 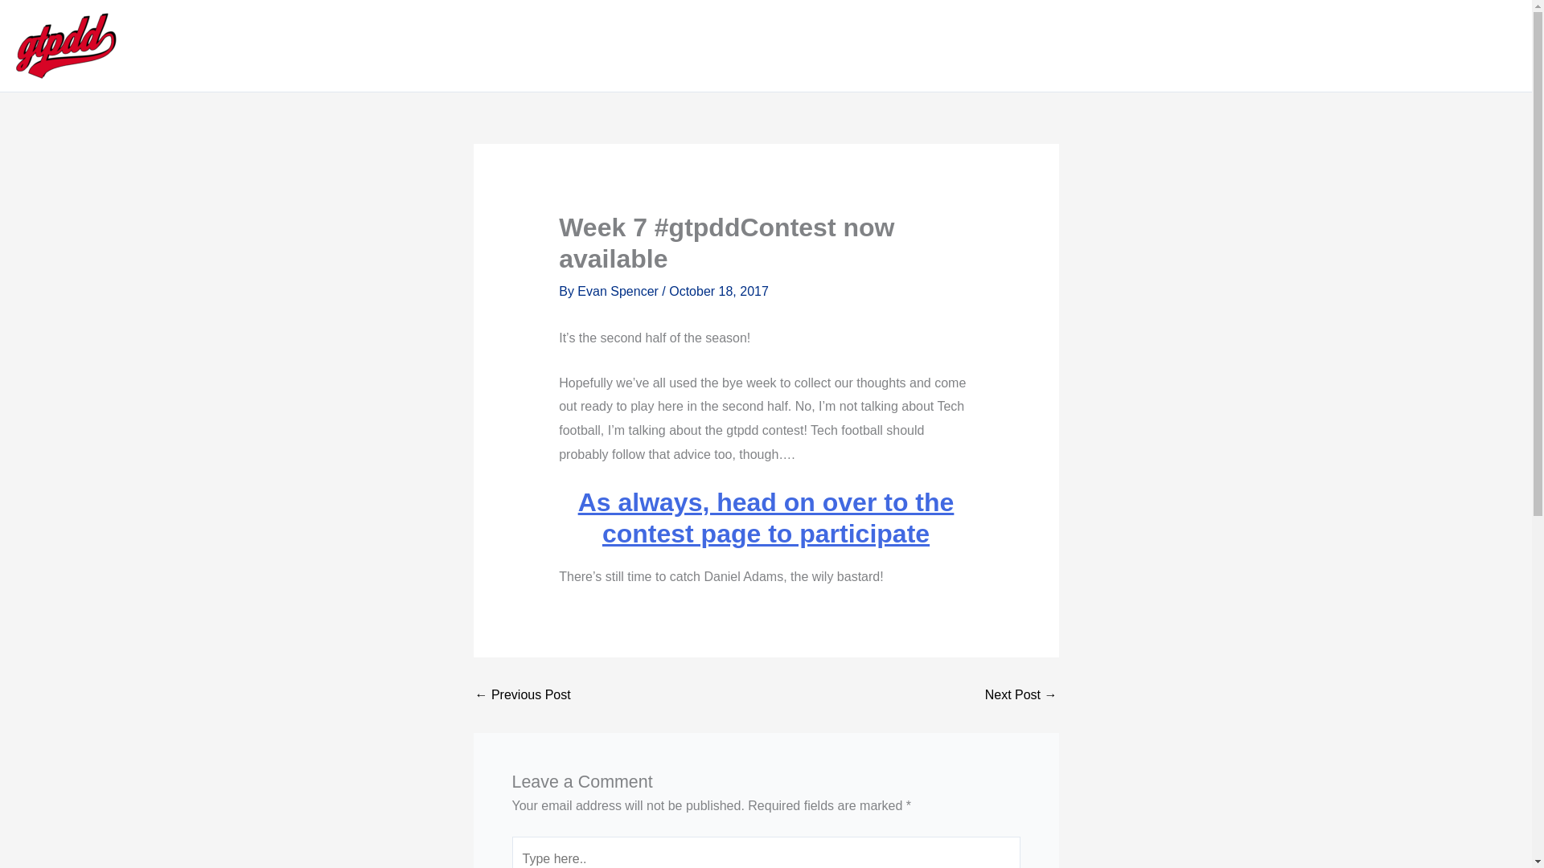 What do you see at coordinates (1148, 42) in the screenshot?
I see `Contest` at bounding box center [1148, 42].